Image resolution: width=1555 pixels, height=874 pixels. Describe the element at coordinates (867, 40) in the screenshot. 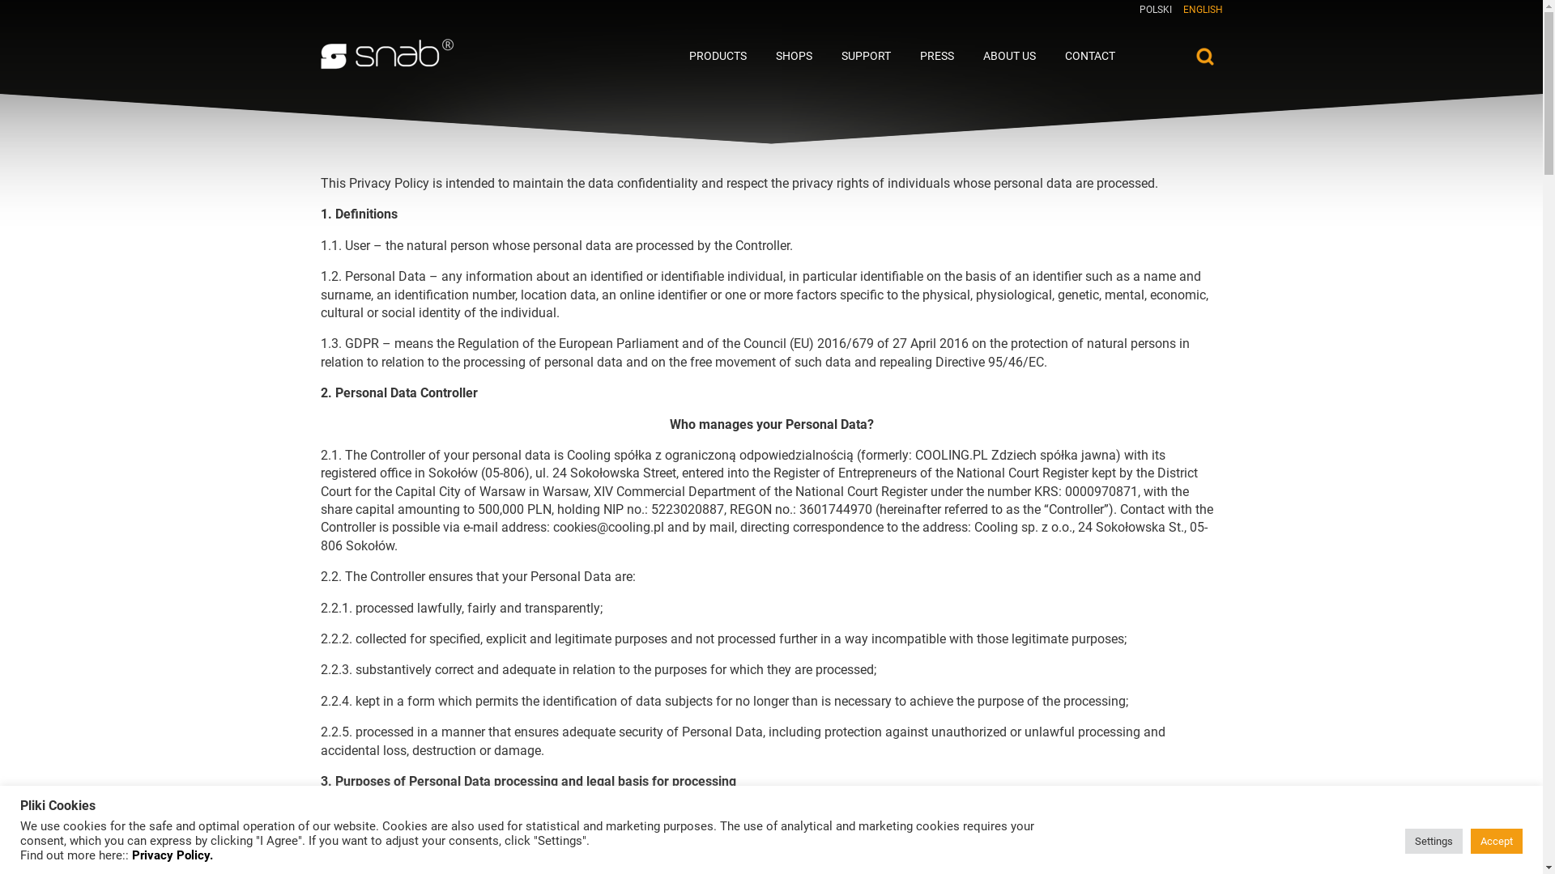

I see `SUPPORT` at that location.